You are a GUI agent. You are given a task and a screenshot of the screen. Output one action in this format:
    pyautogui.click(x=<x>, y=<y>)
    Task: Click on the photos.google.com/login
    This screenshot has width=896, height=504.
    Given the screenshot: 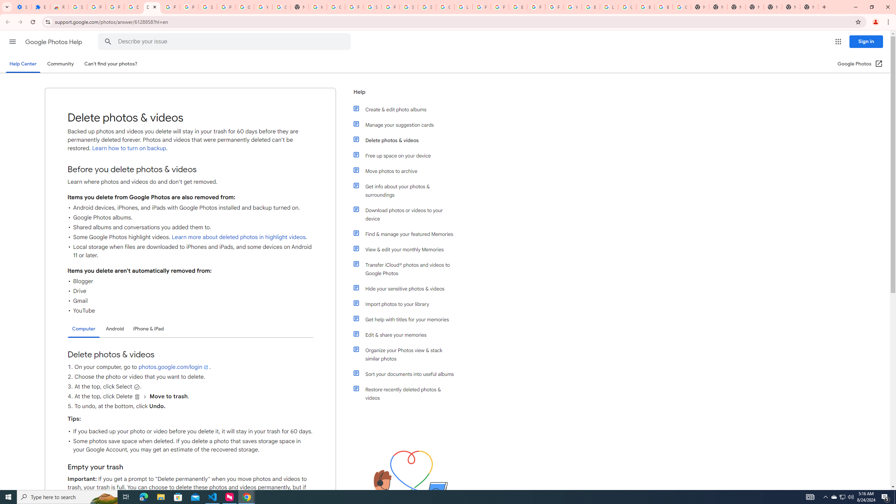 What is the action you would take?
    pyautogui.click(x=174, y=367)
    